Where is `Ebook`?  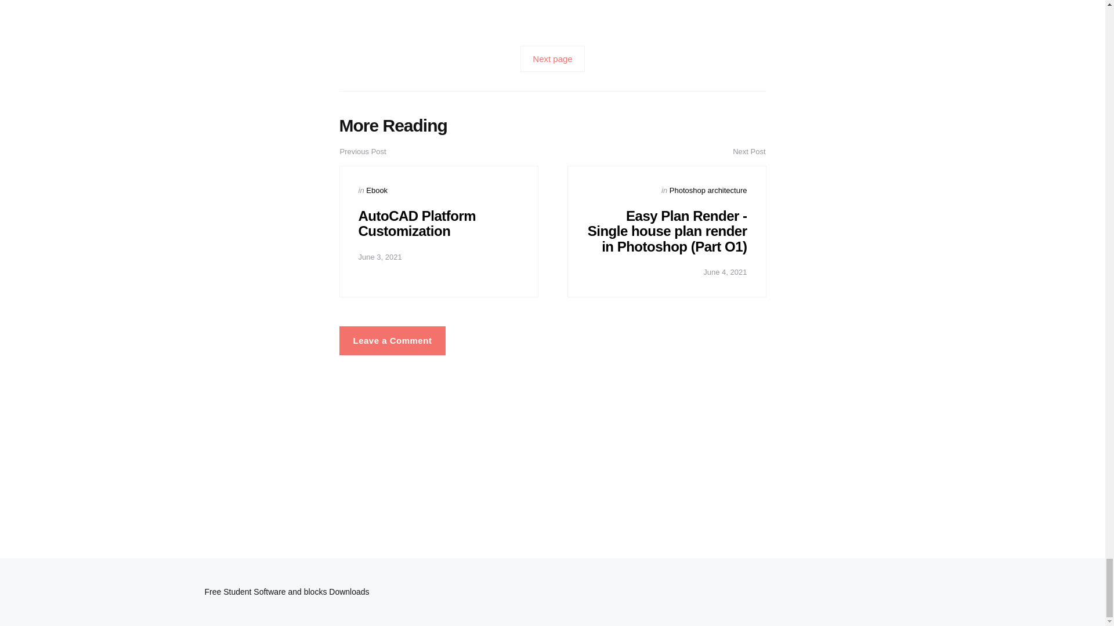
Ebook is located at coordinates (377, 190).